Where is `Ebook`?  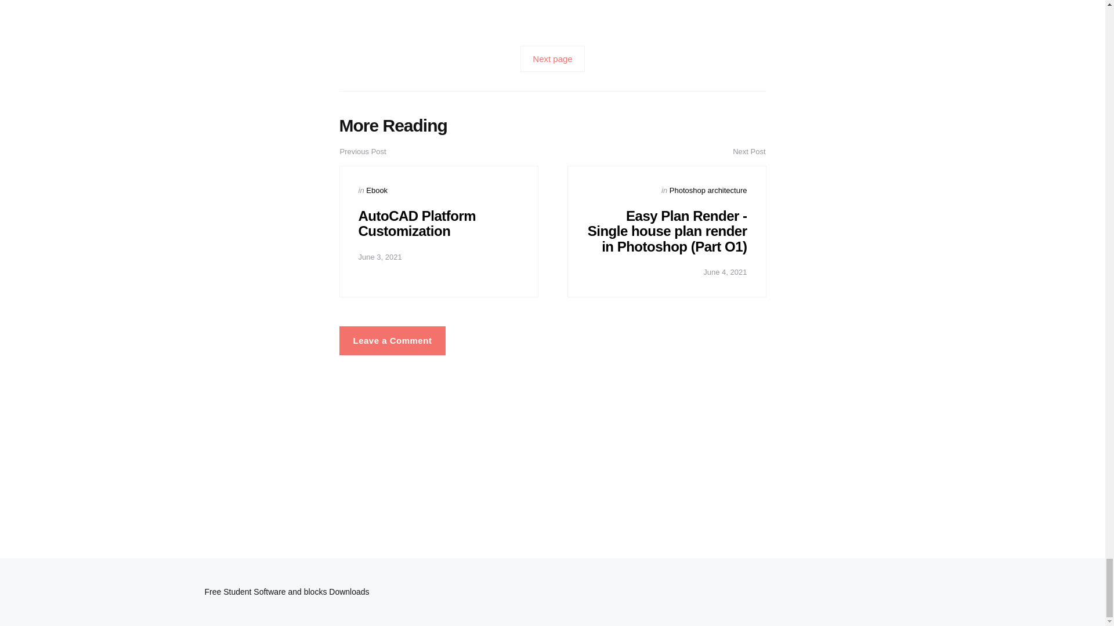
Ebook is located at coordinates (377, 190).